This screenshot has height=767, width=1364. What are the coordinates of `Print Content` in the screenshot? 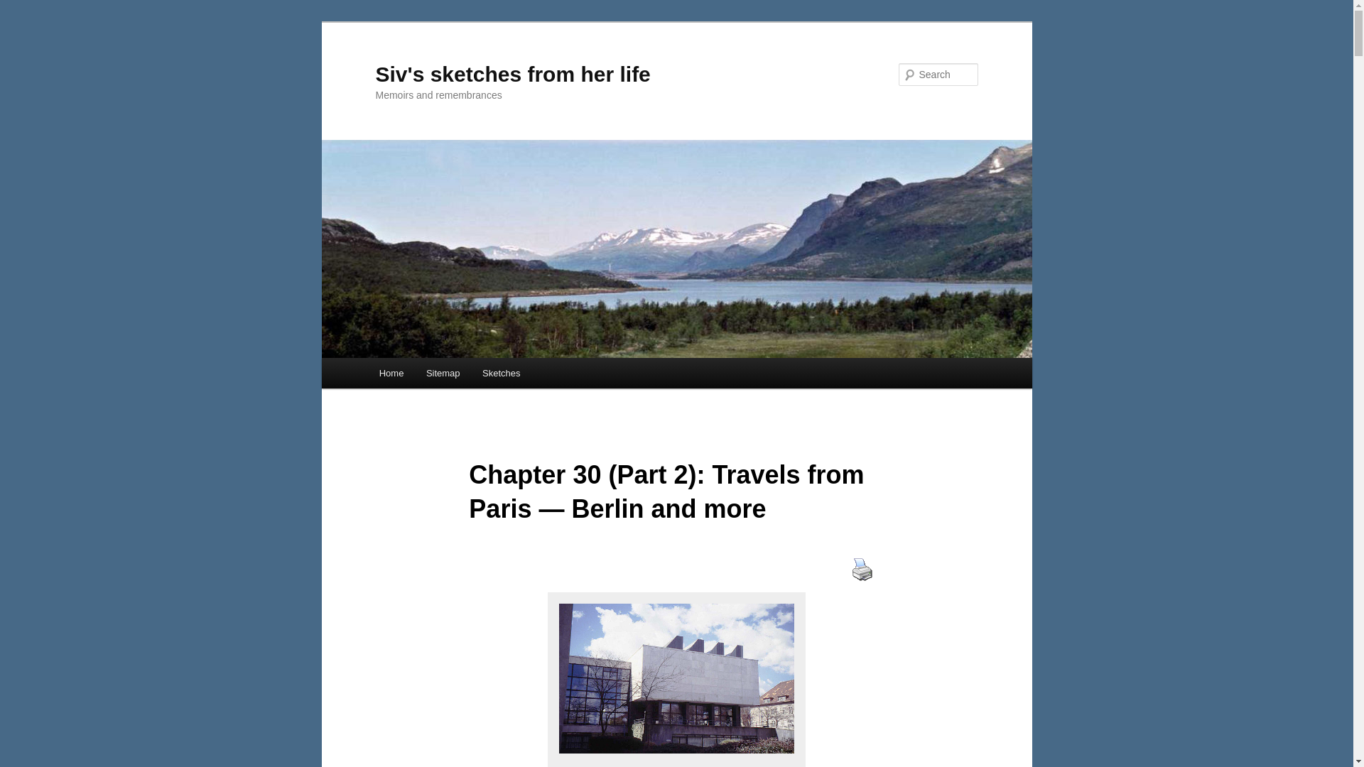 It's located at (862, 569).